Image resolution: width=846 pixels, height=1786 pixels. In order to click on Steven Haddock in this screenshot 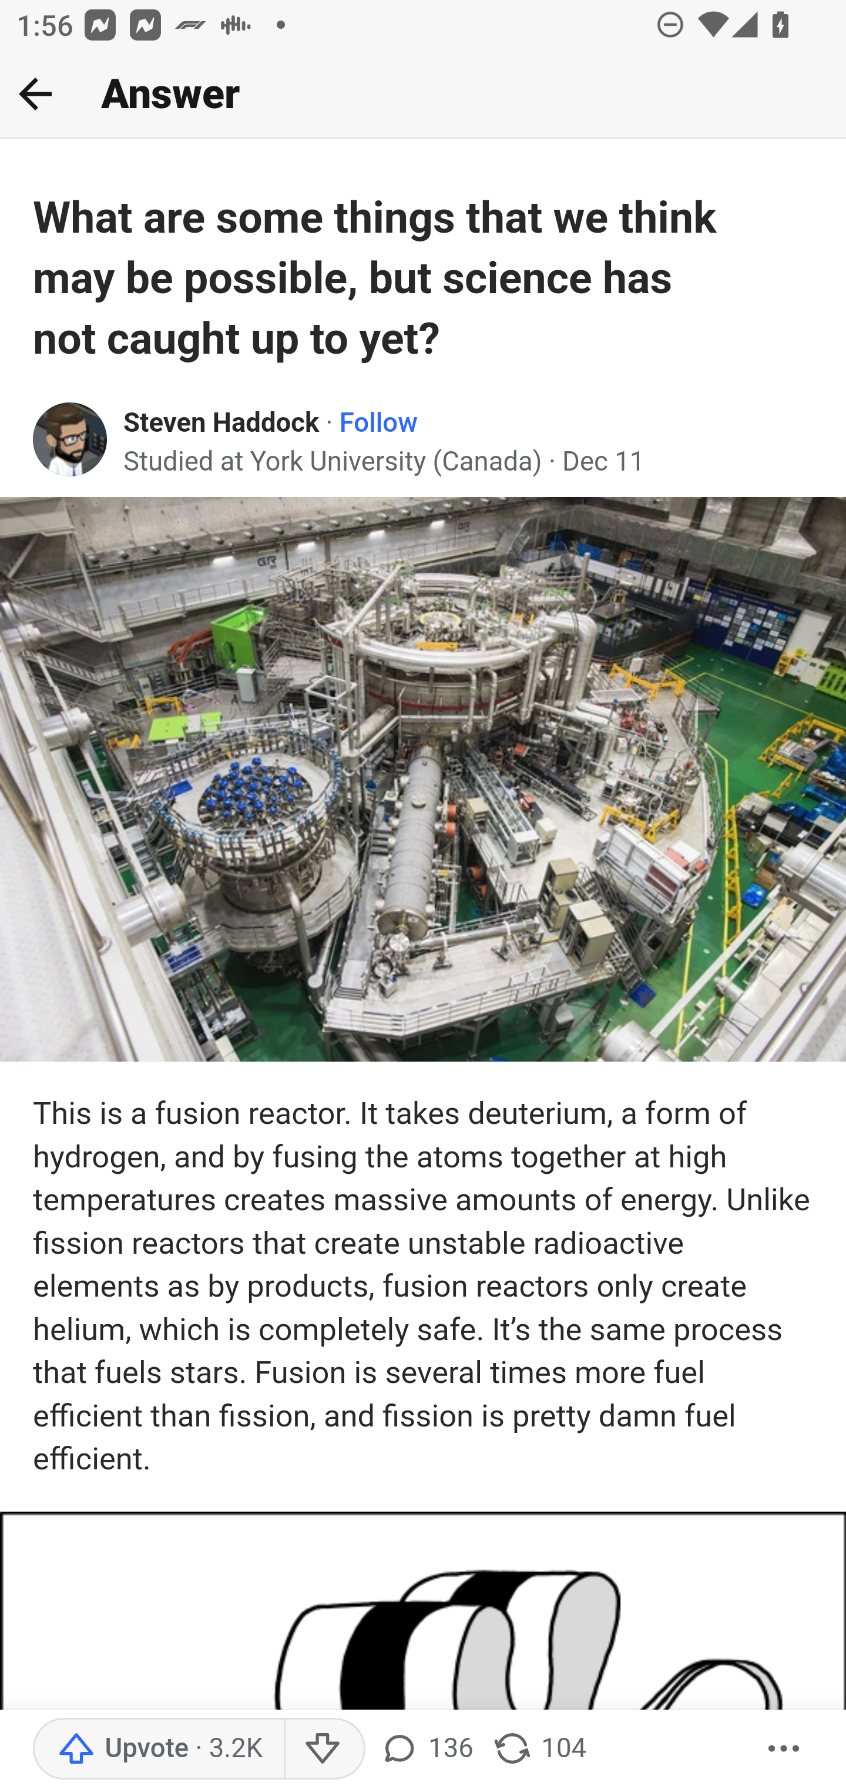, I will do `click(222, 423)`.